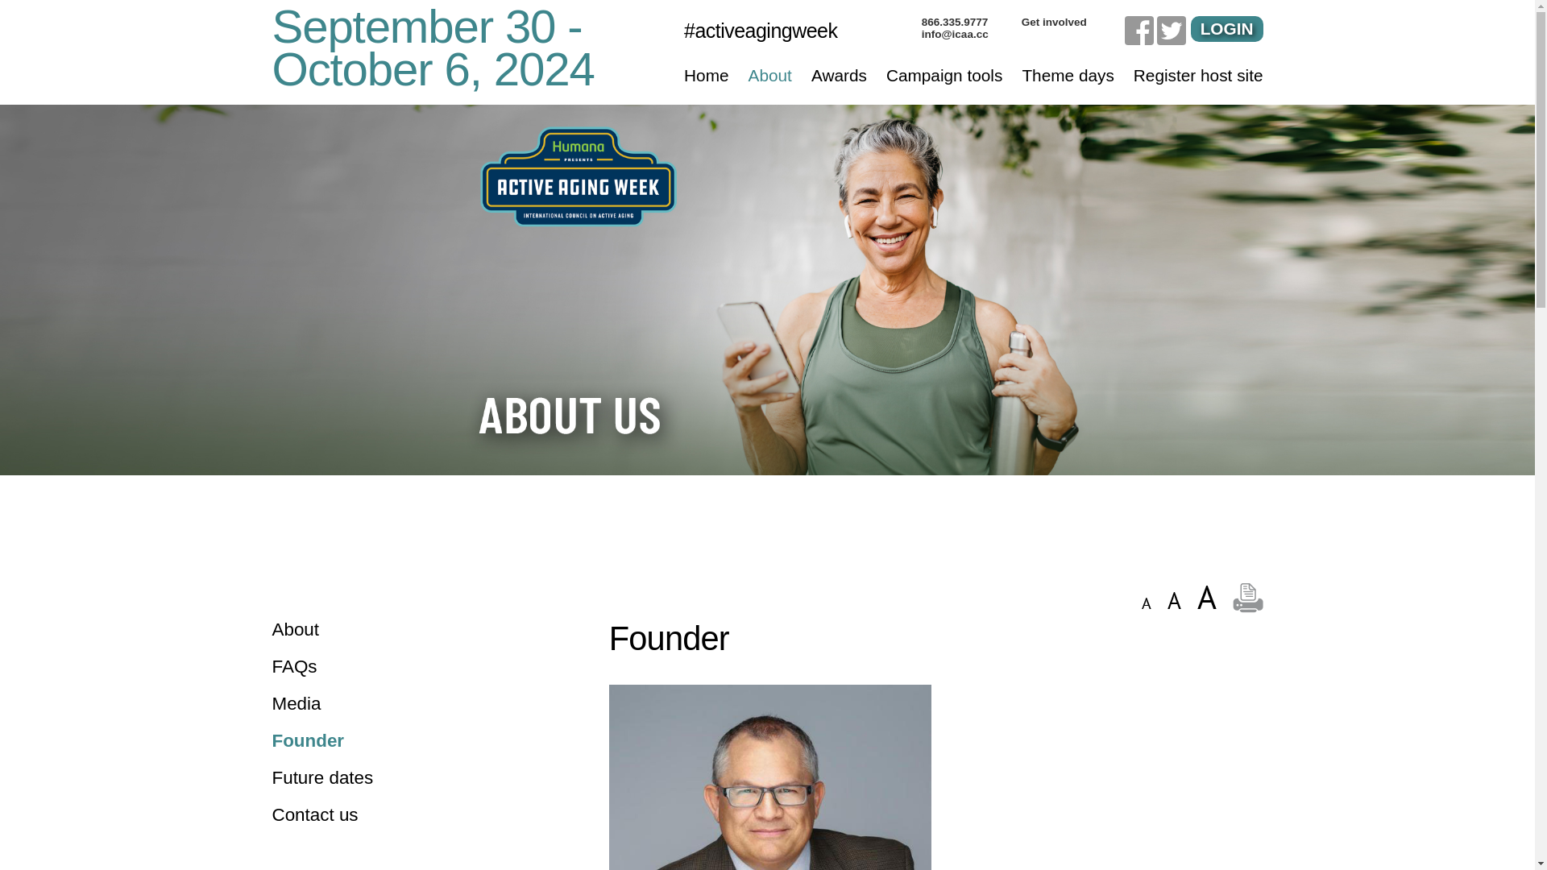 The image size is (1547, 870). What do you see at coordinates (770, 75) in the screenshot?
I see `About` at bounding box center [770, 75].